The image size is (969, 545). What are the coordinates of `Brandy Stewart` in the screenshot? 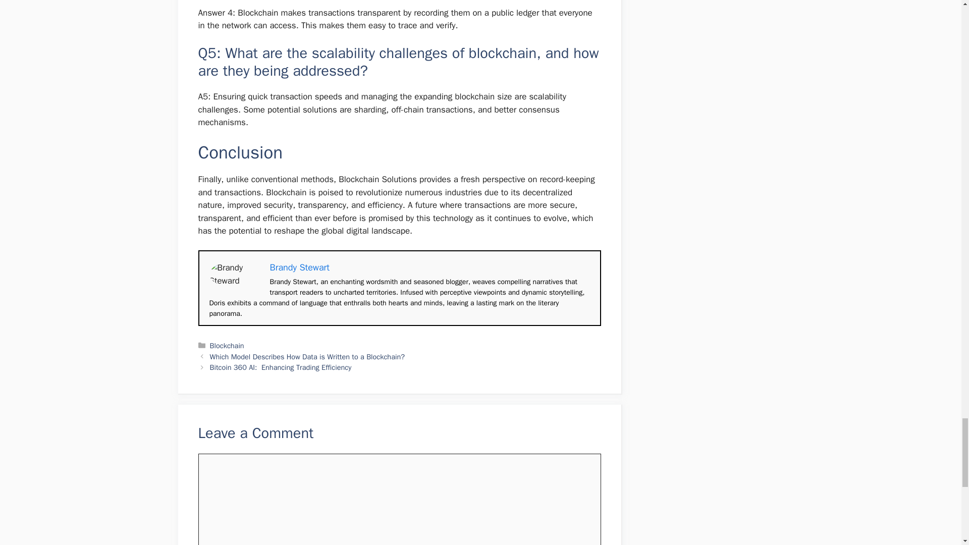 It's located at (299, 267).